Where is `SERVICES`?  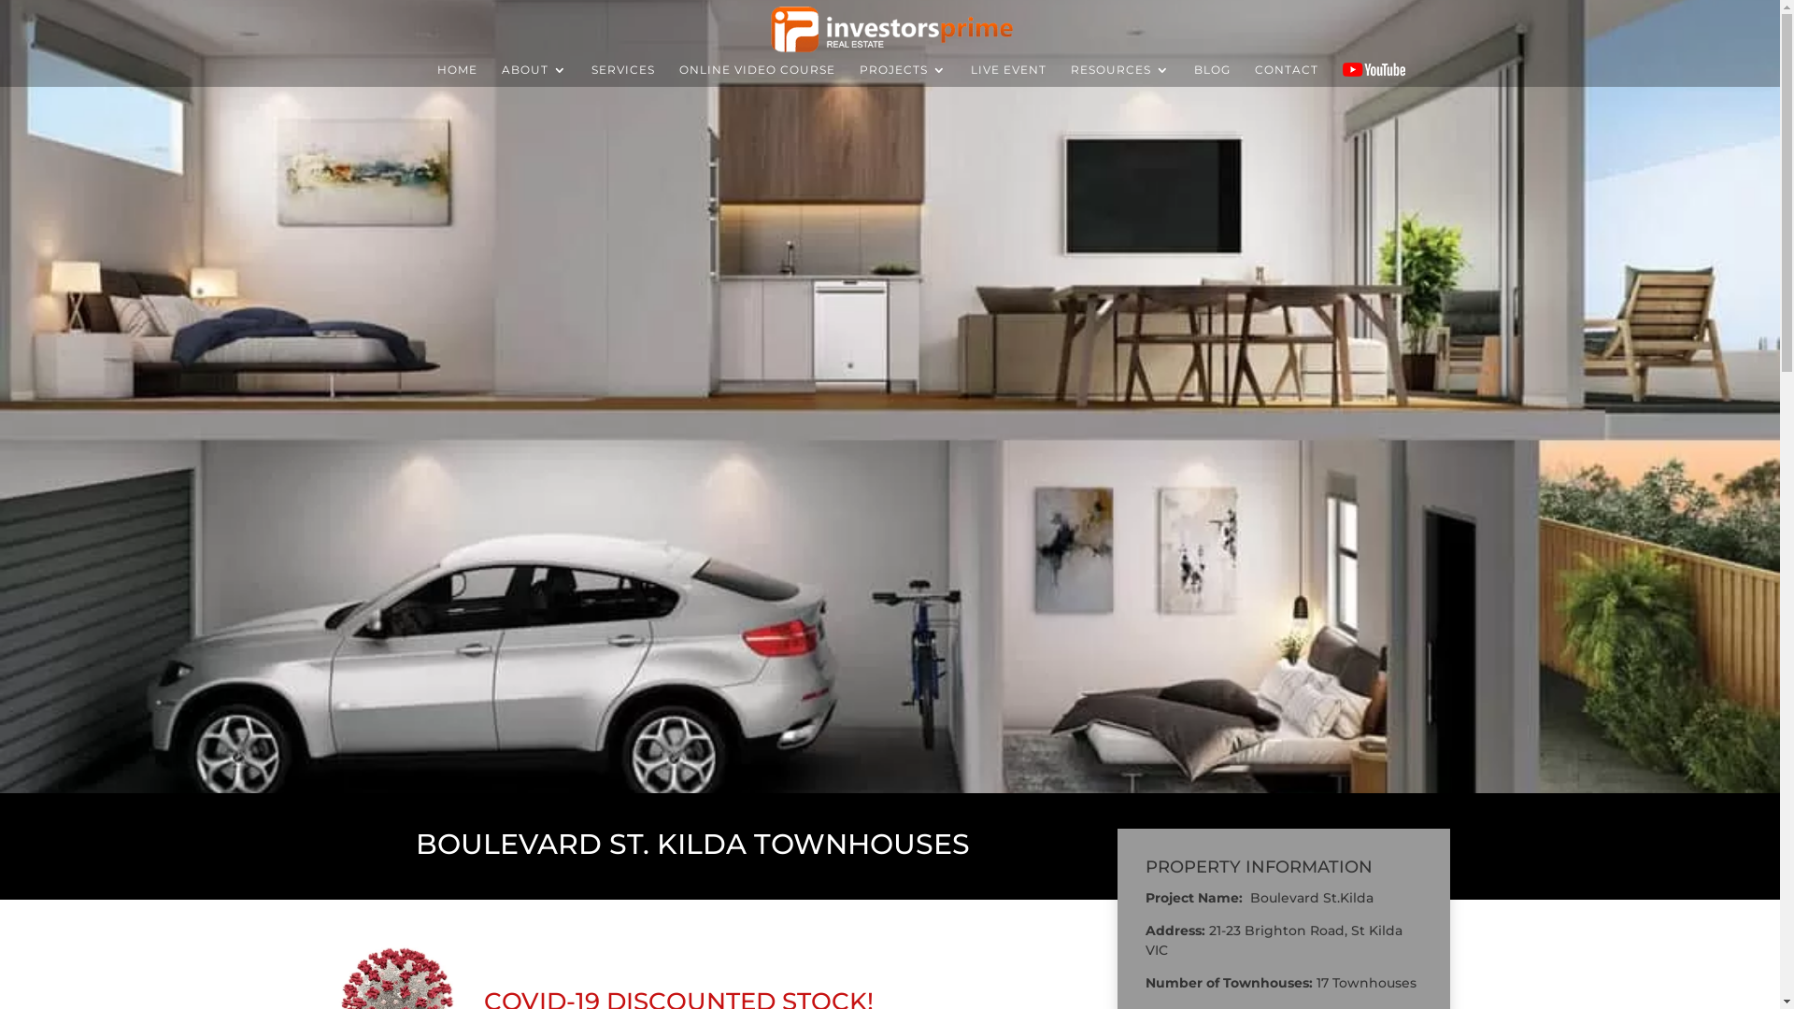
SERVICES is located at coordinates (623, 75).